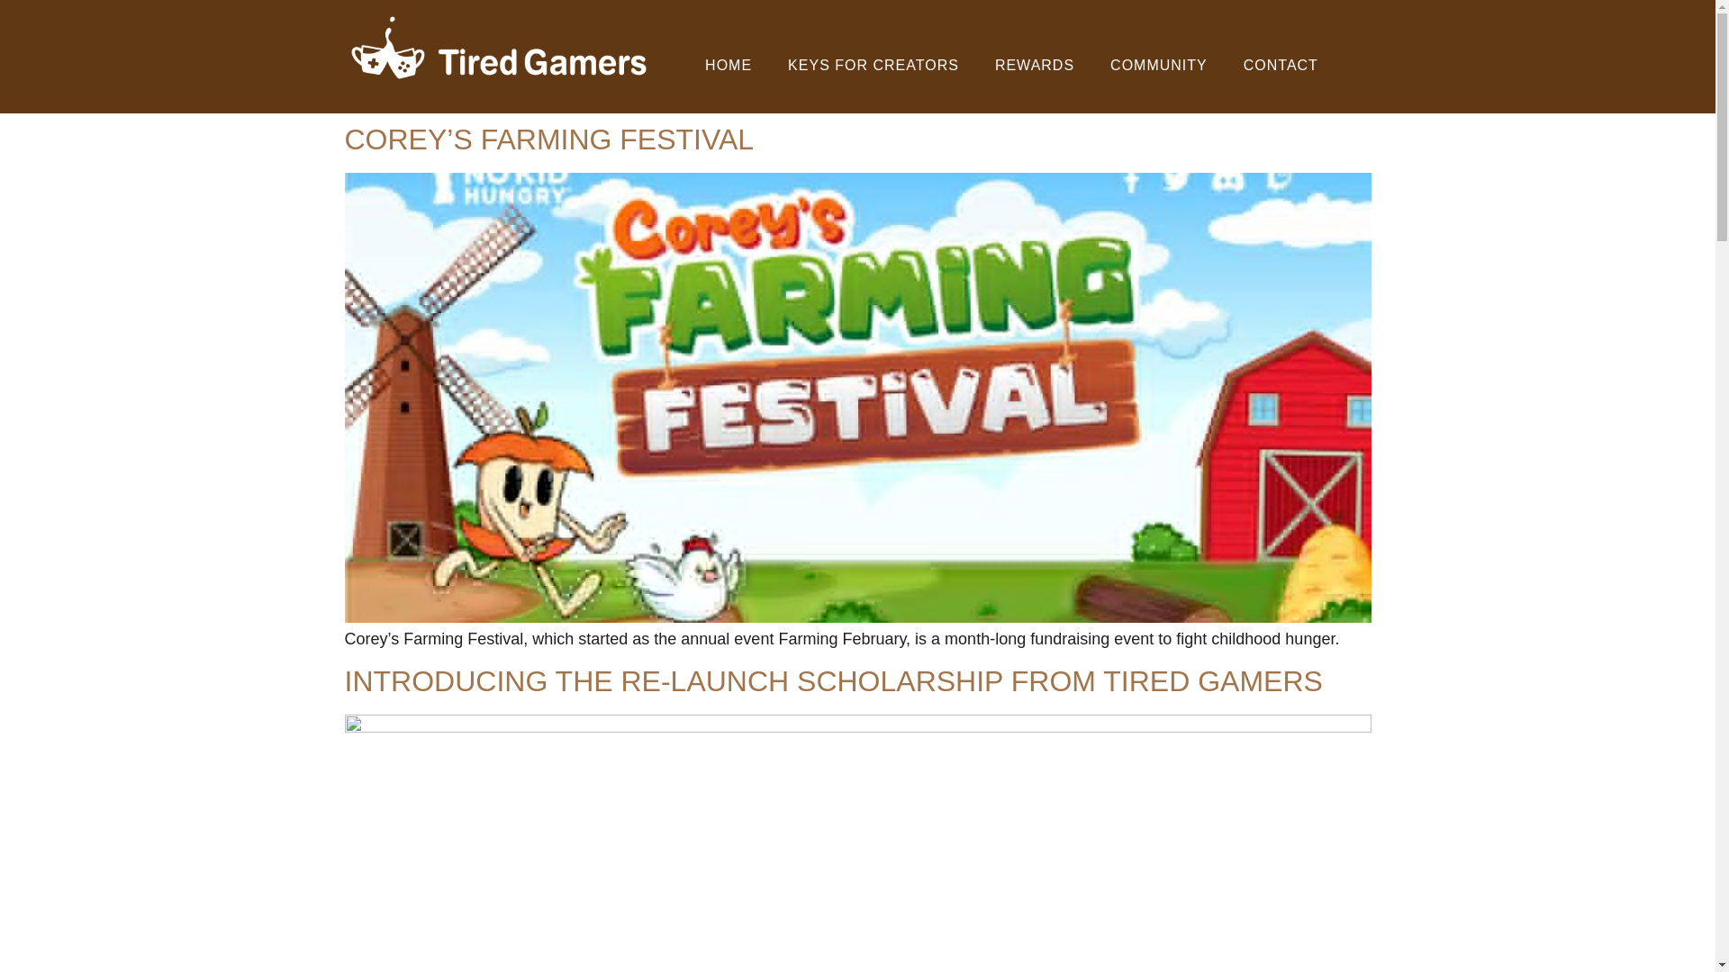 The width and height of the screenshot is (1729, 972). What do you see at coordinates (873, 65) in the screenshot?
I see `KEYS FOR CREATORS` at bounding box center [873, 65].